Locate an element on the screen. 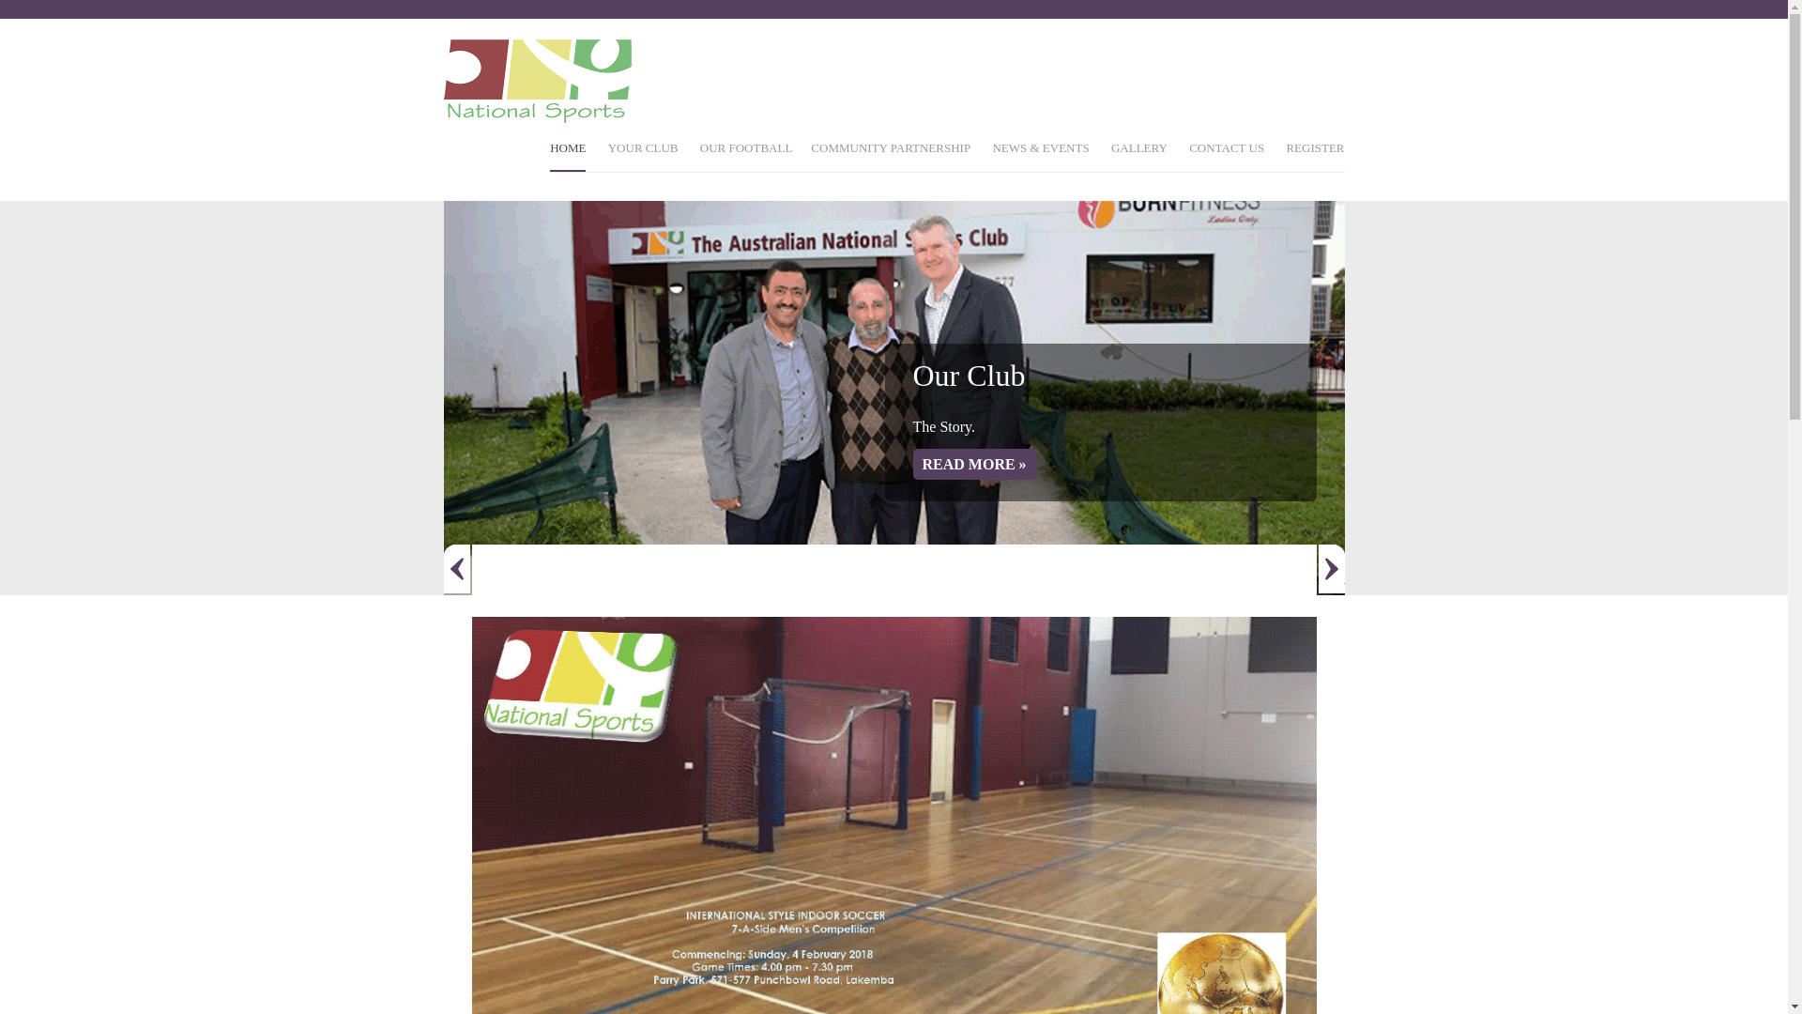  Previous is located at coordinates (456, 569).